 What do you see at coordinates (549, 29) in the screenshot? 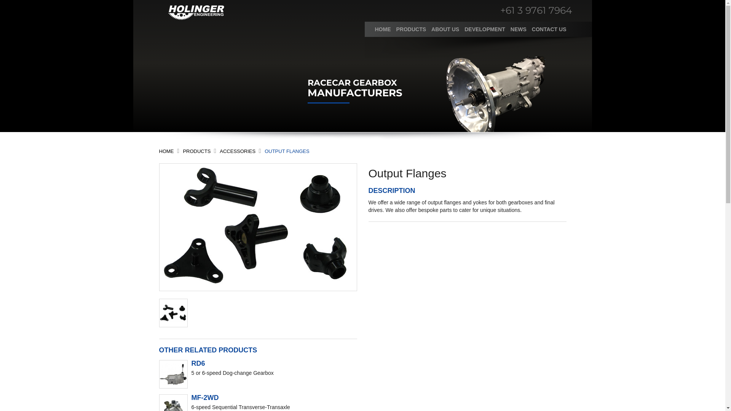
I see `CONTACT US` at bounding box center [549, 29].